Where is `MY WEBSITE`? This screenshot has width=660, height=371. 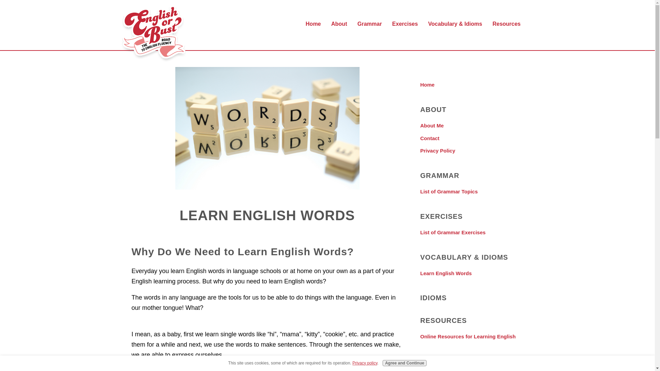
MY WEBSITE is located at coordinates (153, 34).